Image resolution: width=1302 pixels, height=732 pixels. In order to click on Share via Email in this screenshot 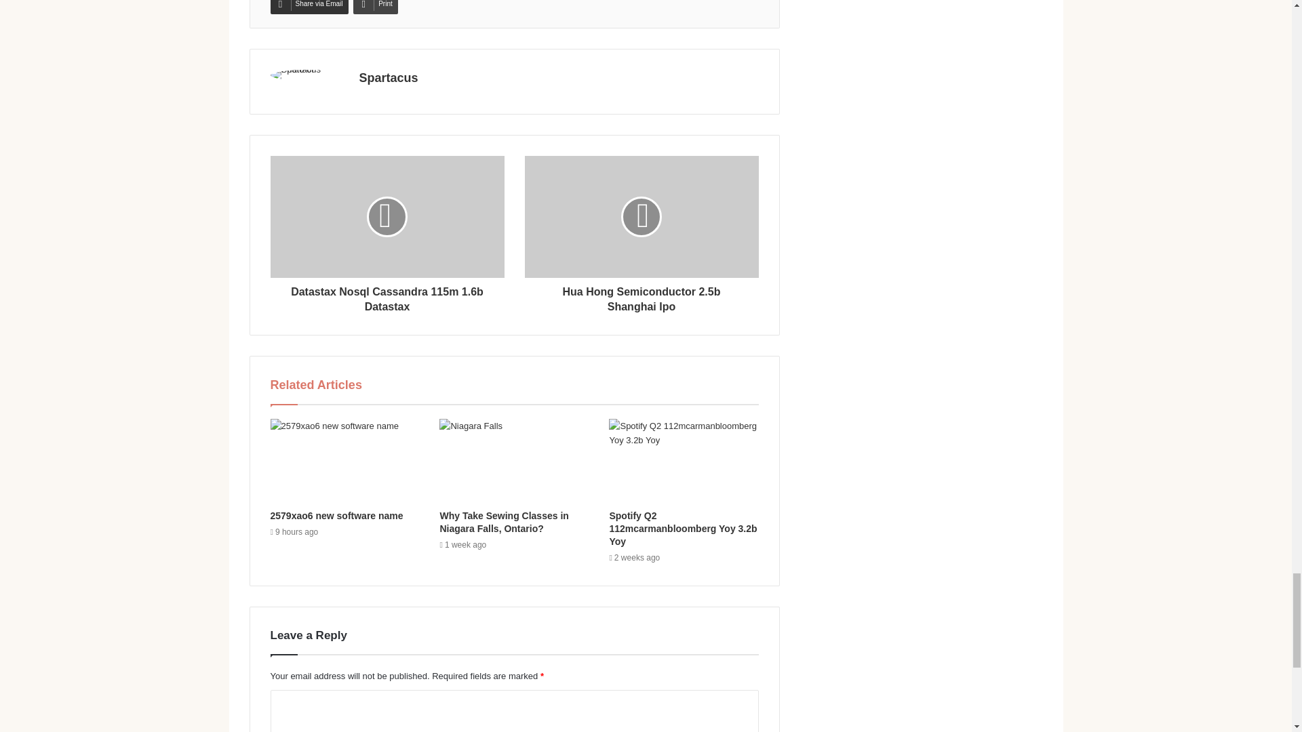, I will do `click(308, 7)`.